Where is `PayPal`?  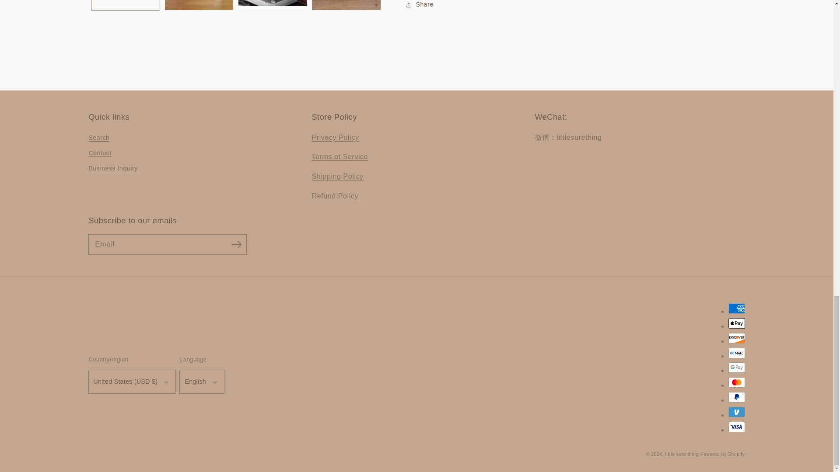 PayPal is located at coordinates (736, 397).